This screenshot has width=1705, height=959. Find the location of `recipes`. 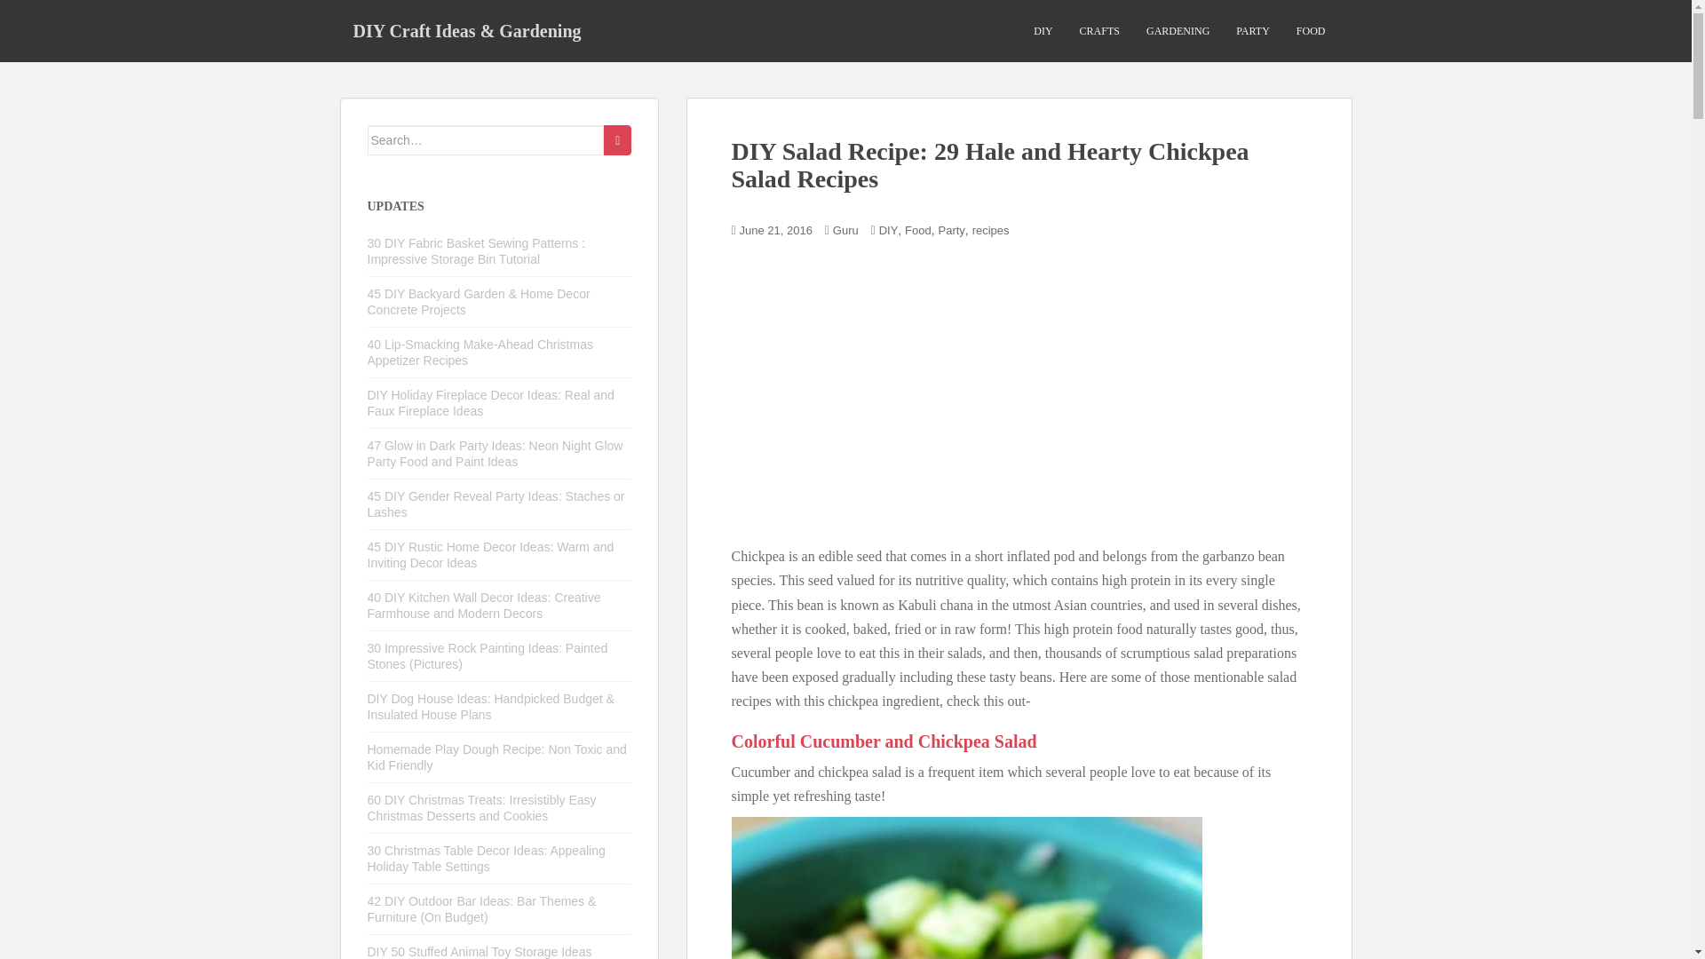

recipes is located at coordinates (990, 229).